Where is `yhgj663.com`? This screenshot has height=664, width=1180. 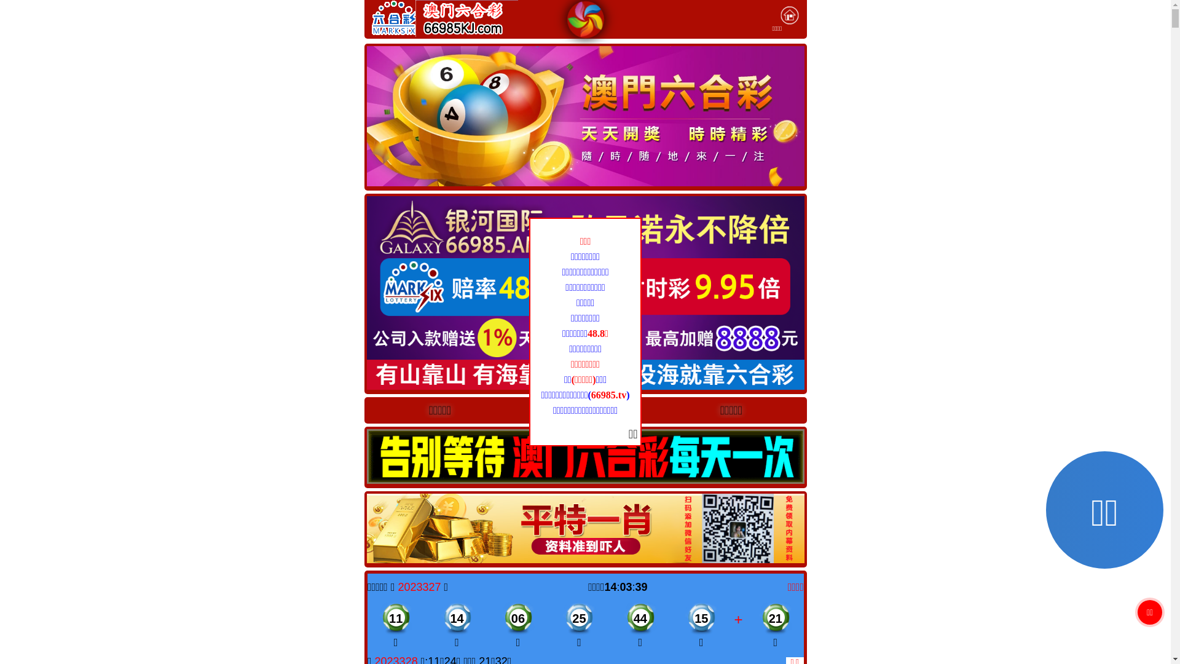 yhgj663.com is located at coordinates (585, 409).